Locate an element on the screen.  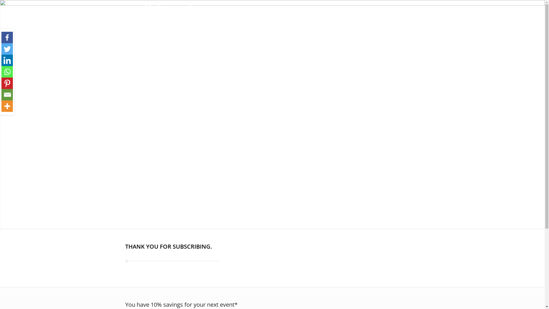
NEWS is located at coordinates (375, 11).